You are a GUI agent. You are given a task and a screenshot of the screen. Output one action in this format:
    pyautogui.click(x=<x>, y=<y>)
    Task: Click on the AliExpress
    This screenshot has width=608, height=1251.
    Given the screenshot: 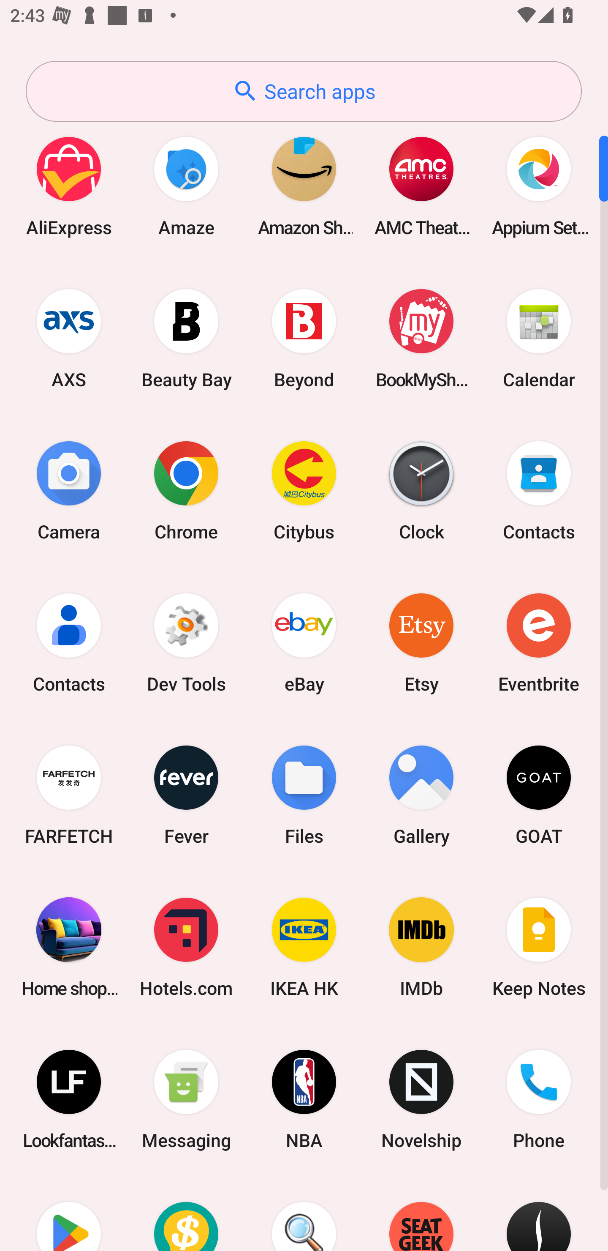 What is the action you would take?
    pyautogui.click(x=69, y=186)
    